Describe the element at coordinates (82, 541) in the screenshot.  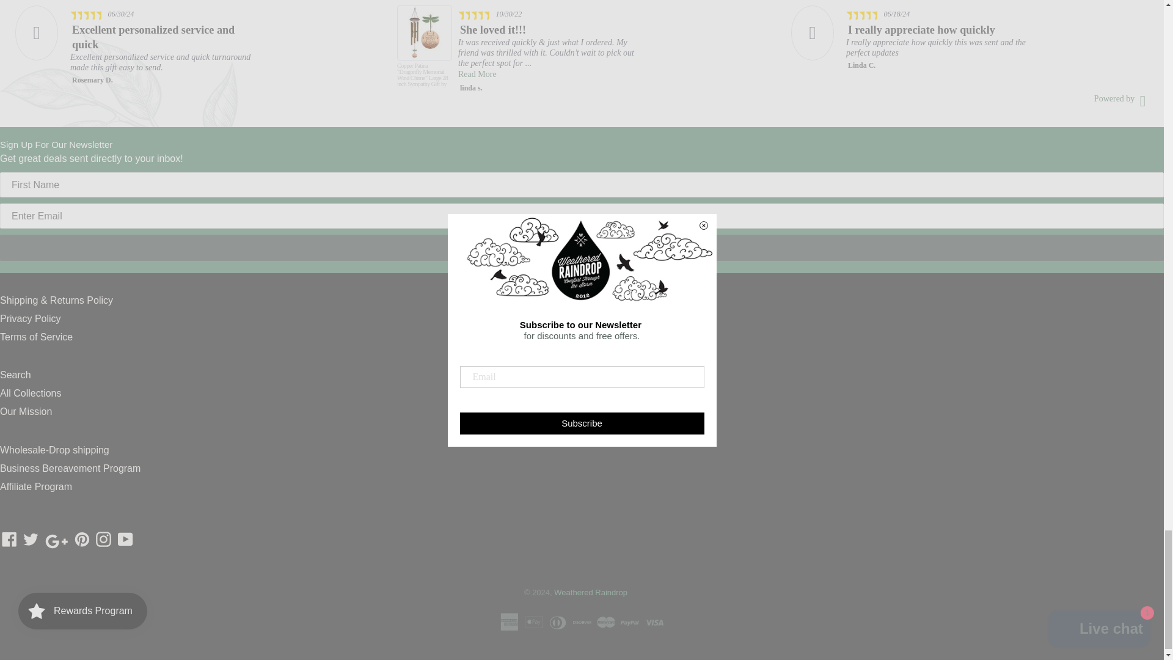
I see `Weathered Raindrop on Pinterest` at that location.